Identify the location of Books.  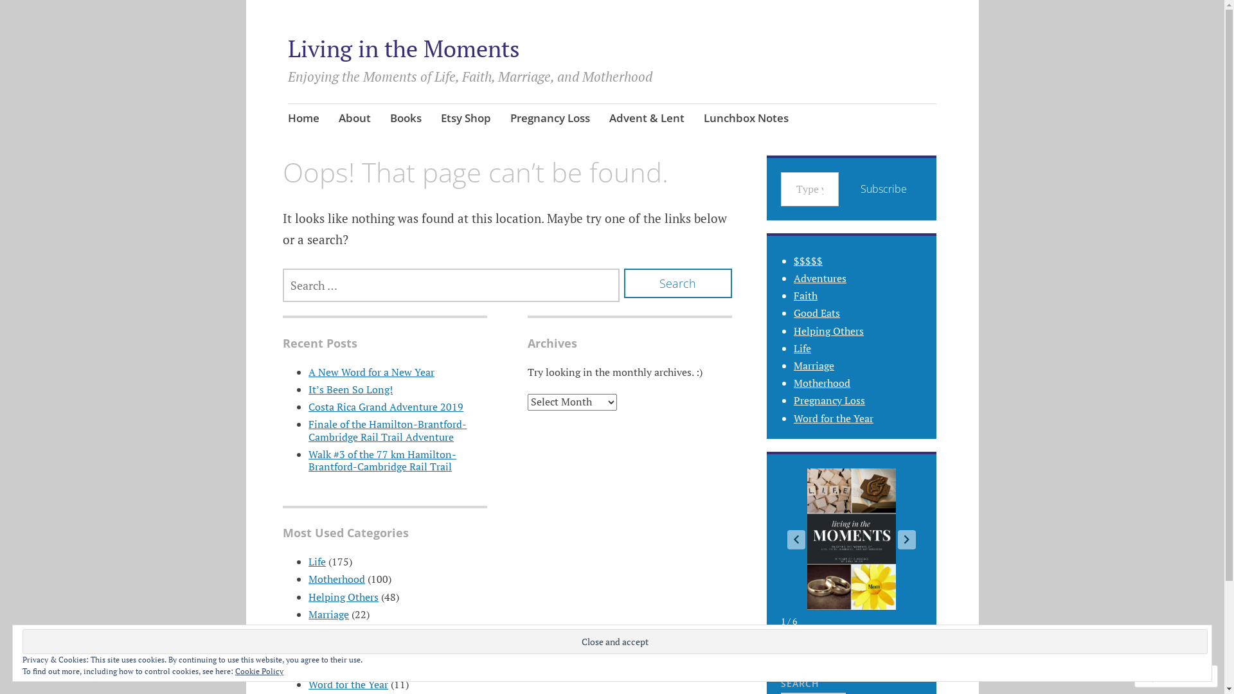
(406, 120).